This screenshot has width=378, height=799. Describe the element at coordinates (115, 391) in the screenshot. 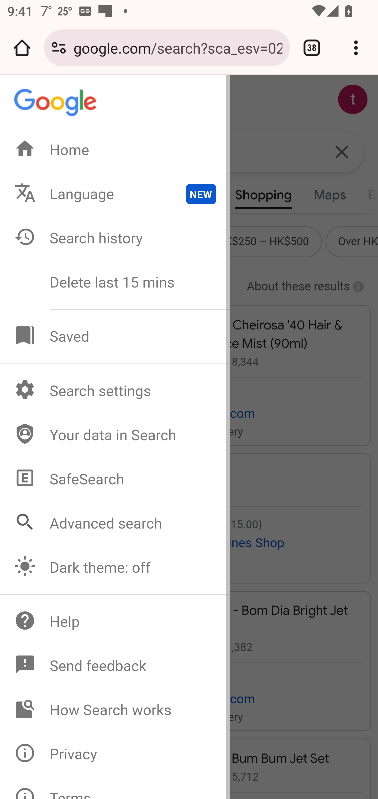

I see `Search settings` at that location.